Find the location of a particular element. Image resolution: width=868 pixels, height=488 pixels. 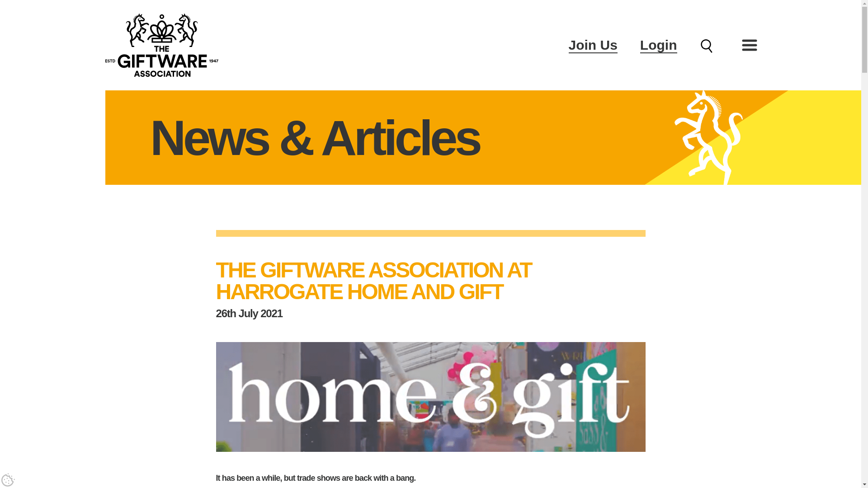

Join Us is located at coordinates (593, 45).